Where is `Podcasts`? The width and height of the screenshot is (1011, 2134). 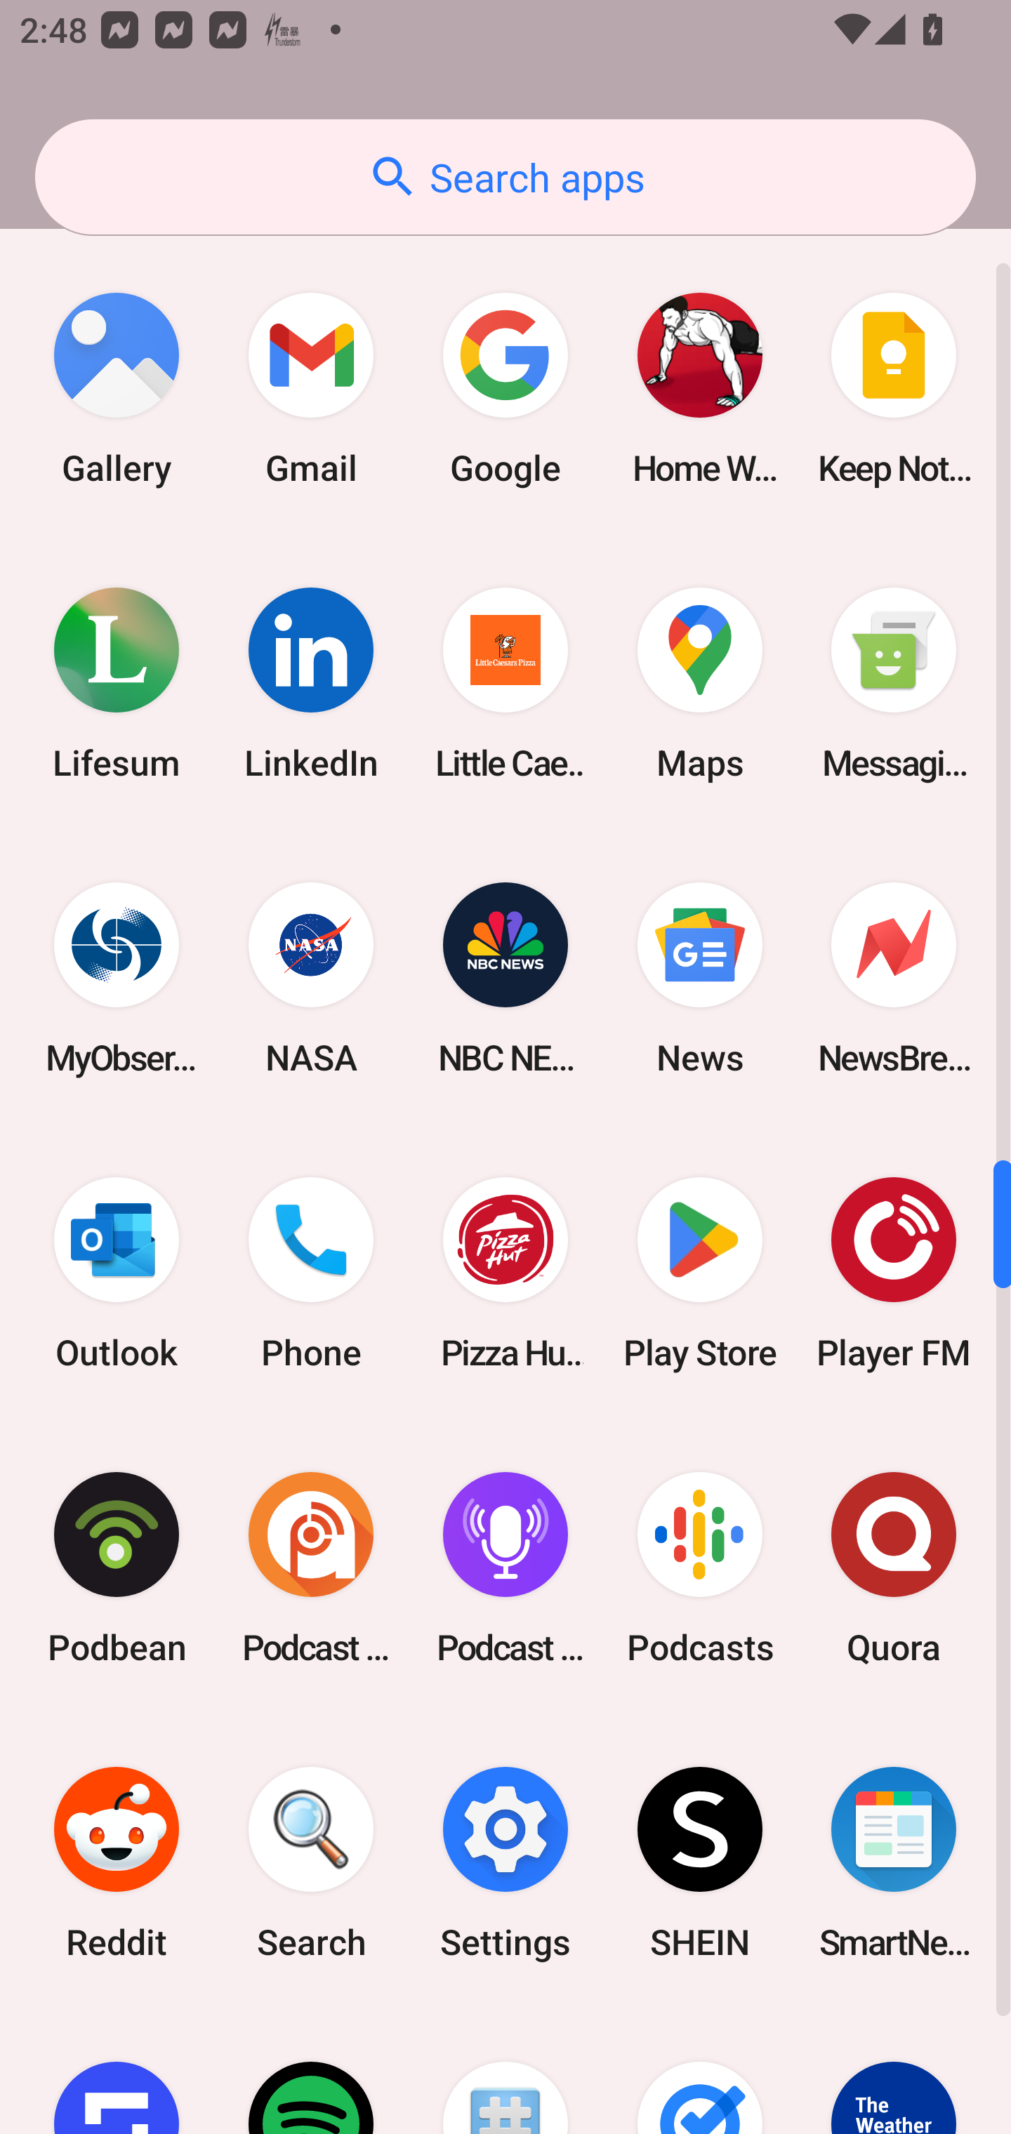 Podcasts is located at coordinates (699, 1568).